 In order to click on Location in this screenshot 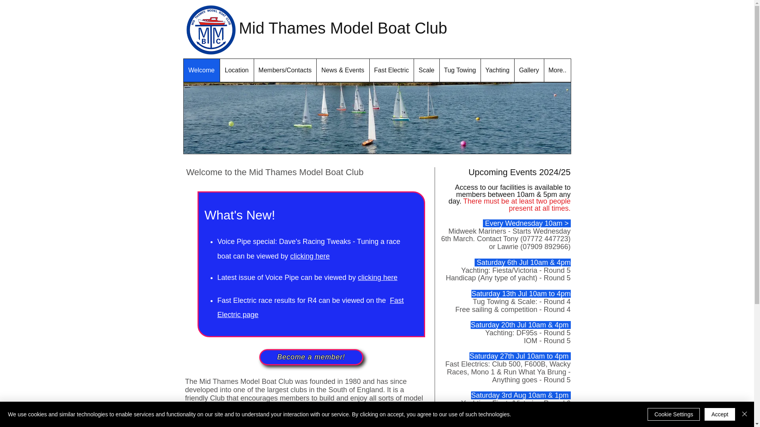, I will do `click(236, 70)`.